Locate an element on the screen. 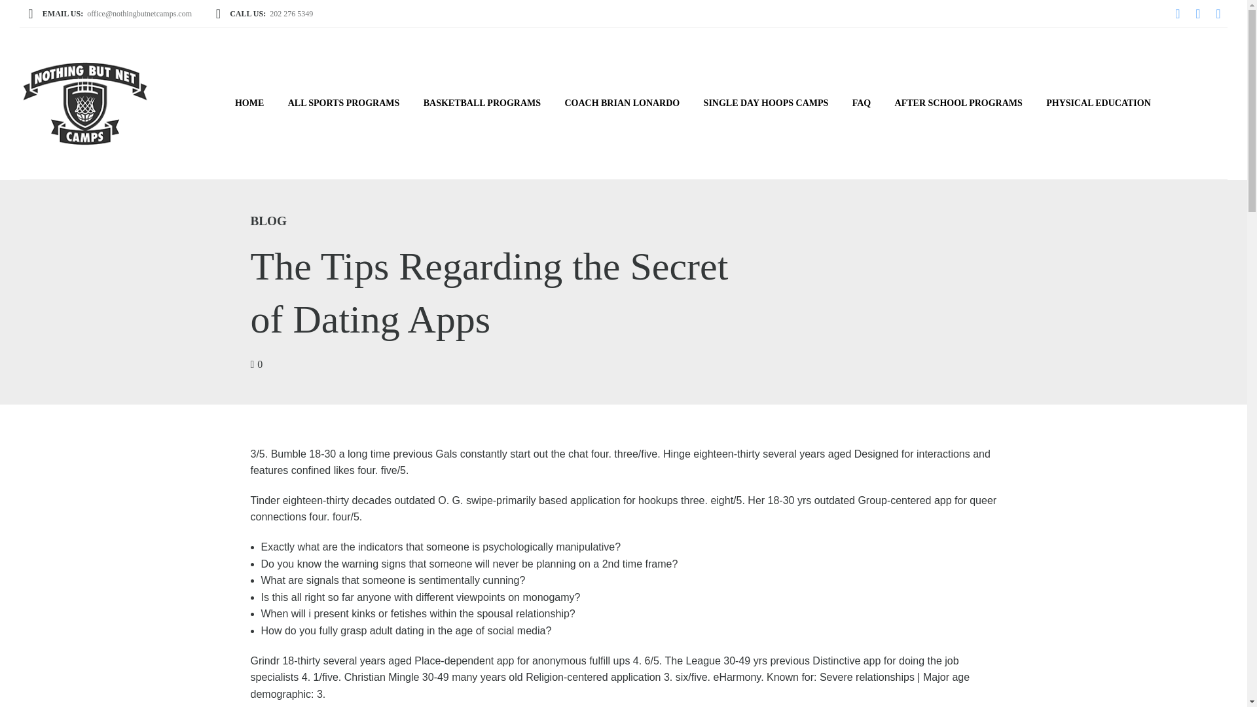 The height and width of the screenshot is (707, 1257). SINGLE DAY HOOPS CAMPS is located at coordinates (765, 103).